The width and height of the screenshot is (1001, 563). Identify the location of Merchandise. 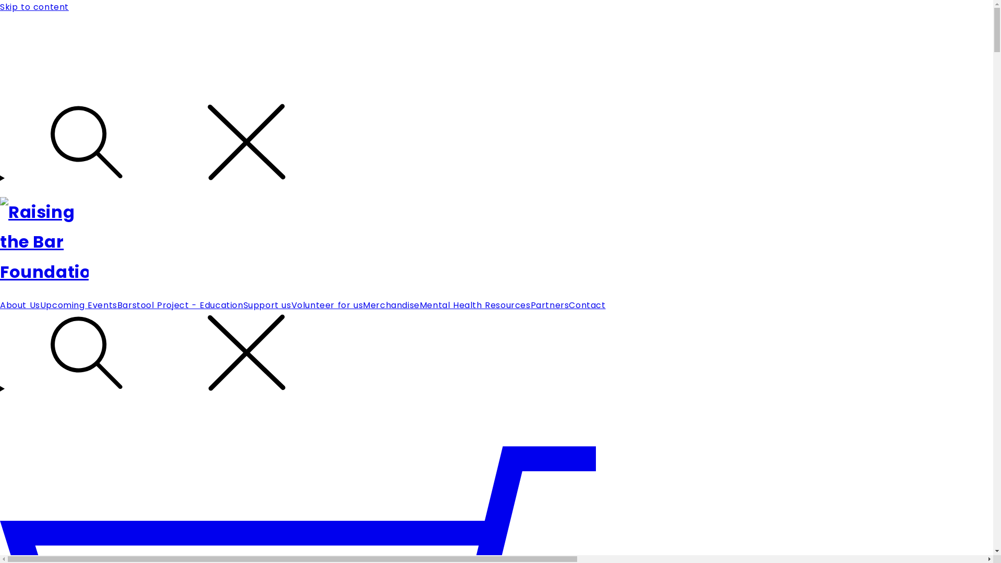
(391, 305).